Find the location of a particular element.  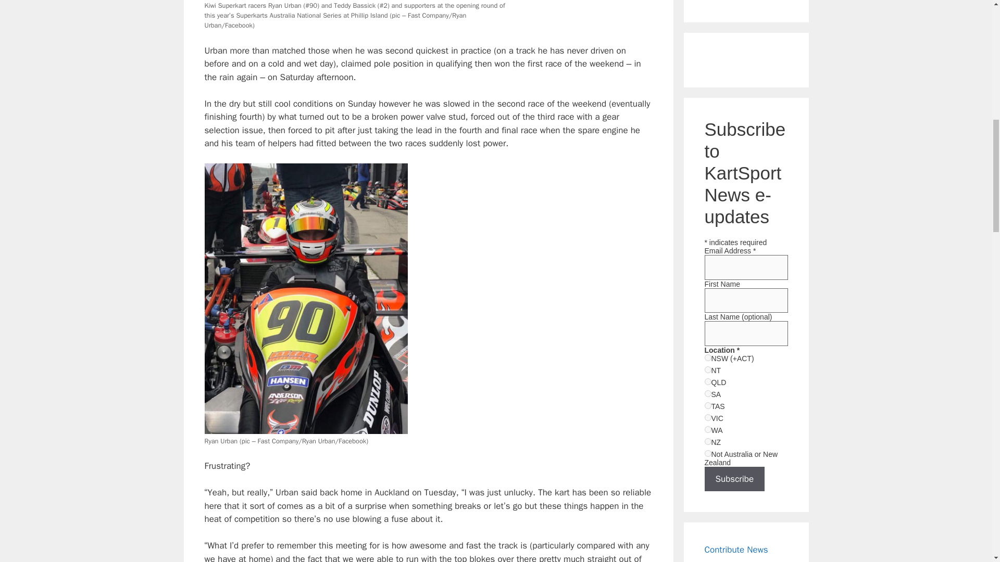

NT is located at coordinates (707, 369).